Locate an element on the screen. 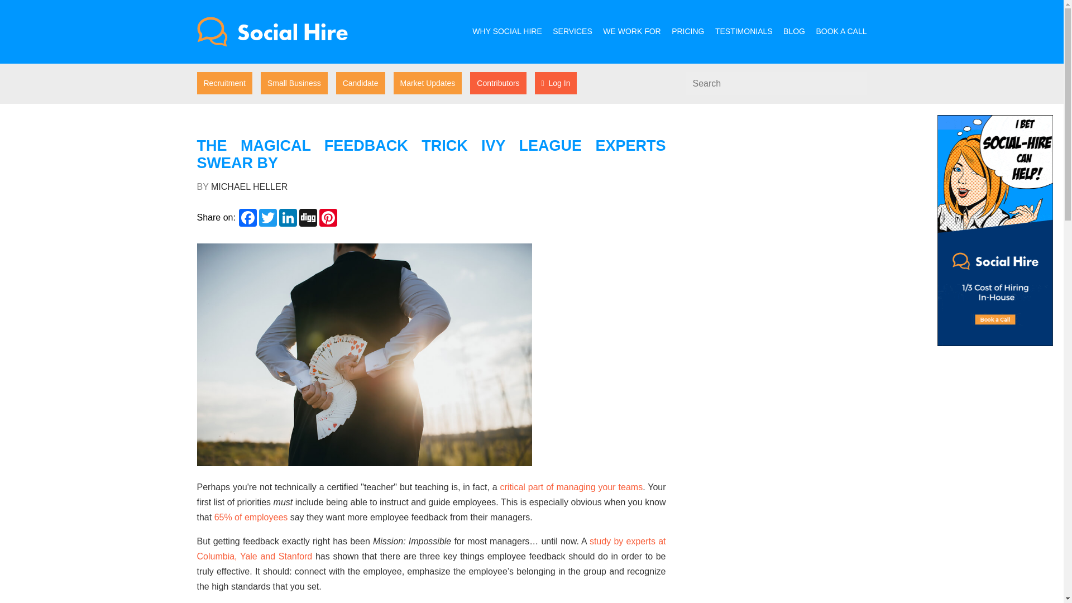  WHY SOCIAL HIRE is located at coordinates (507, 31).